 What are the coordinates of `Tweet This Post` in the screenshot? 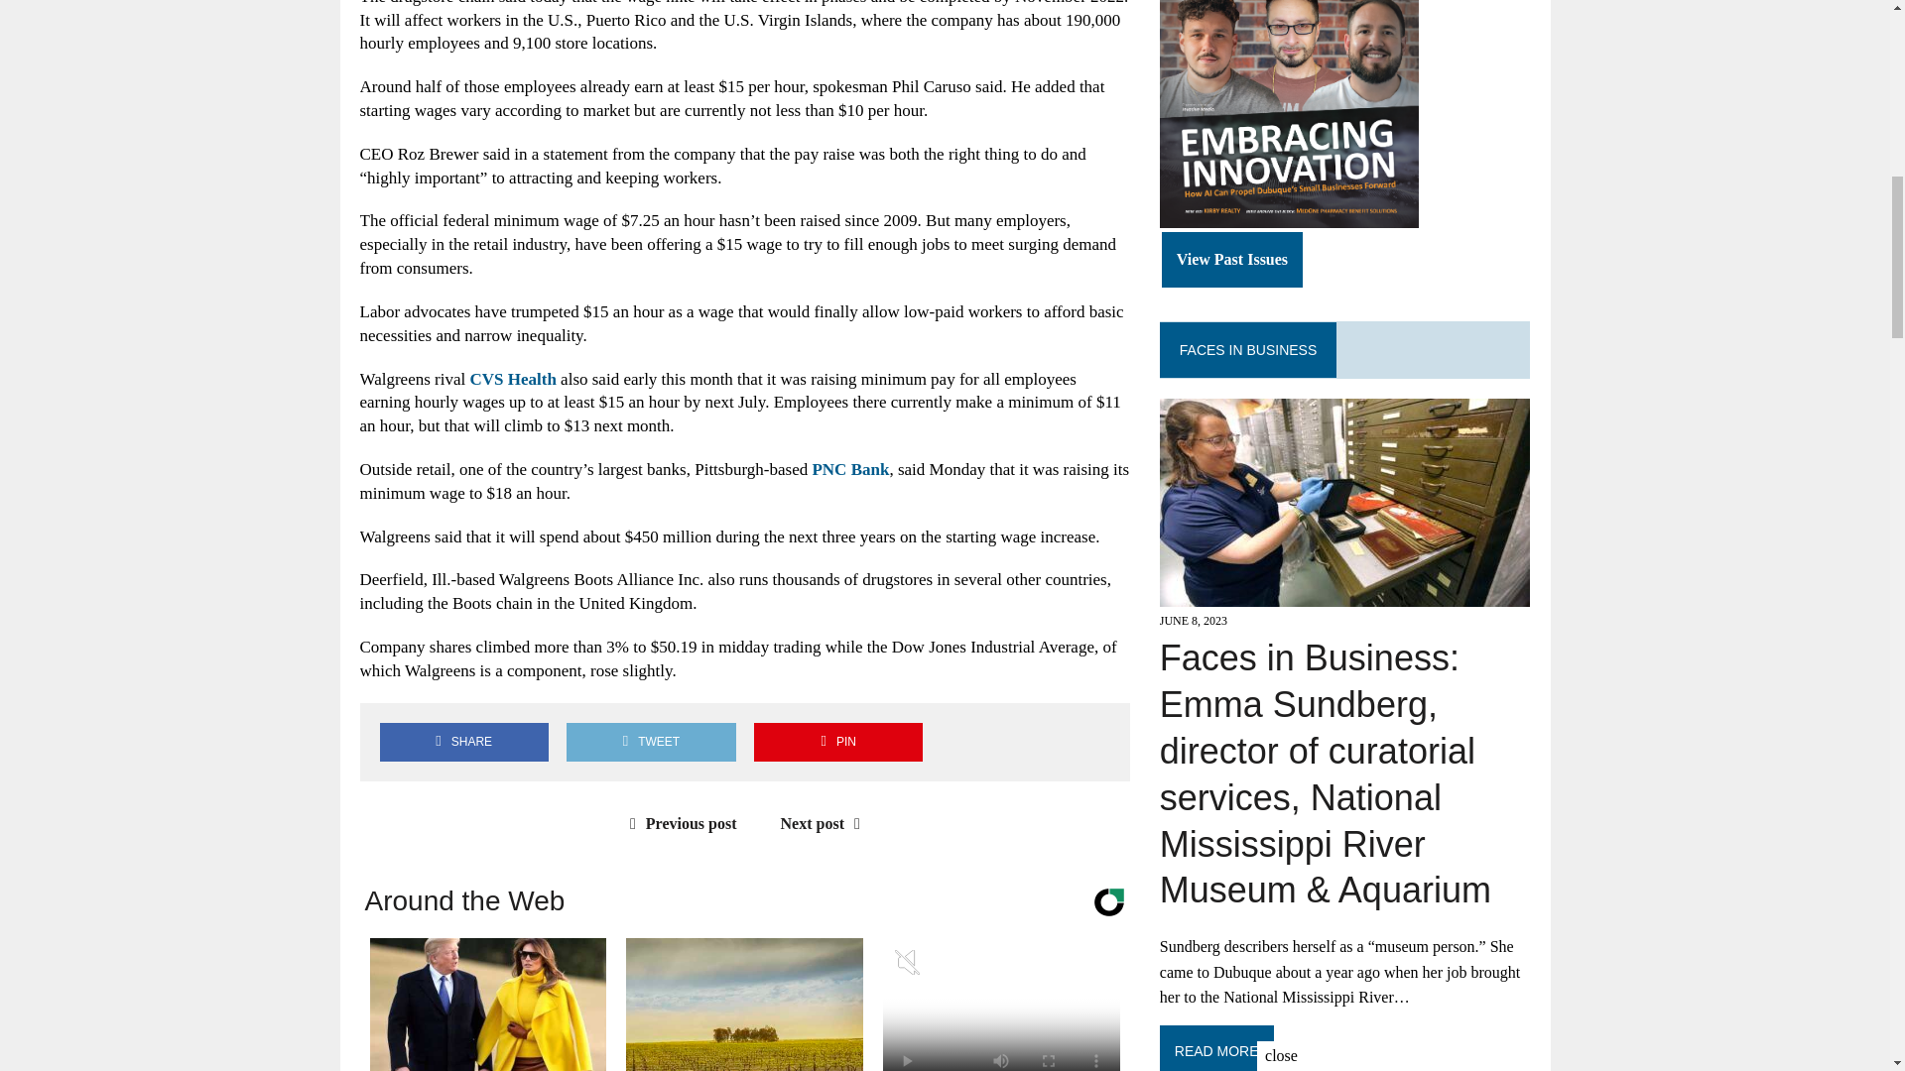 It's located at (651, 742).